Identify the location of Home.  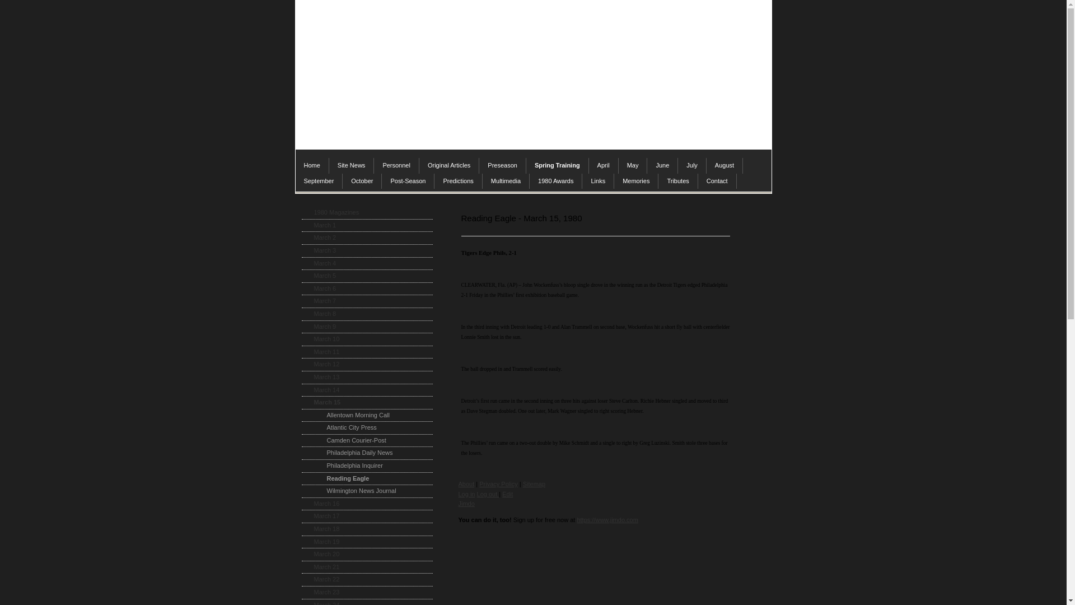
(312, 165).